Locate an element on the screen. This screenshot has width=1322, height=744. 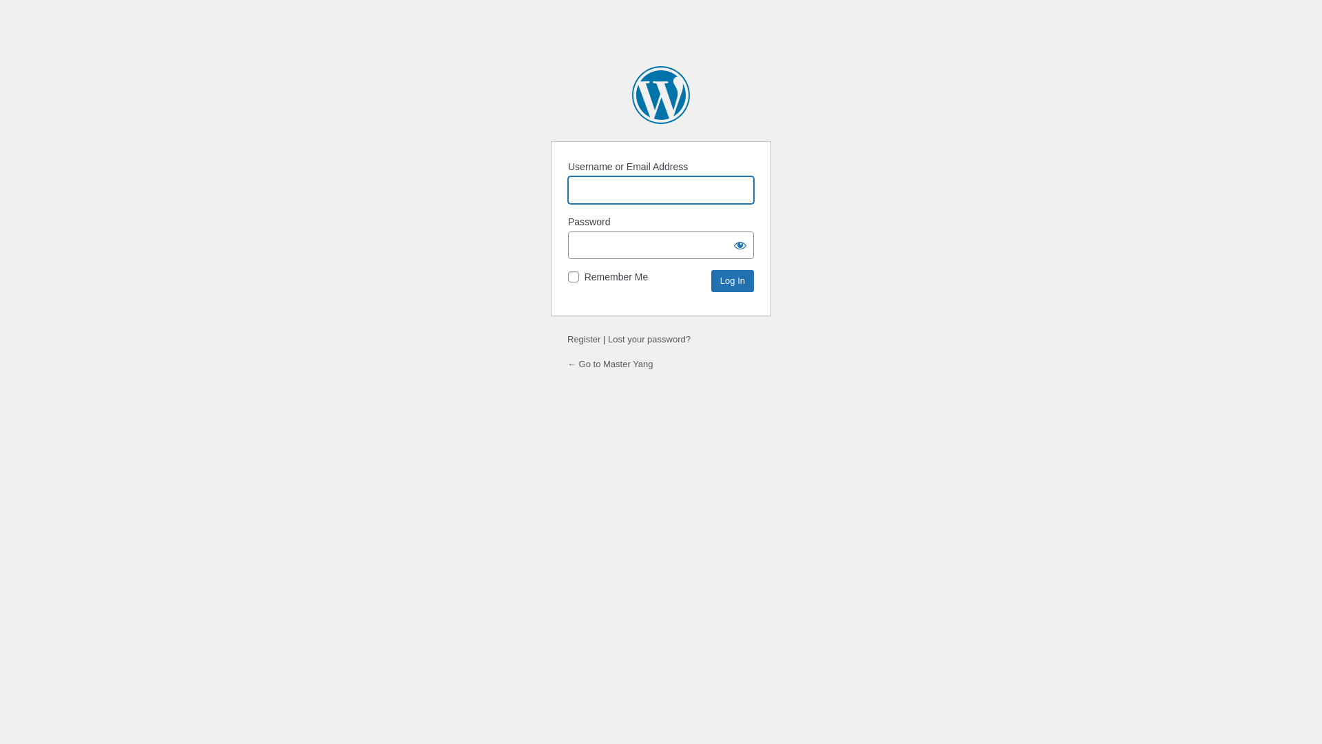
Register is located at coordinates (584, 339).